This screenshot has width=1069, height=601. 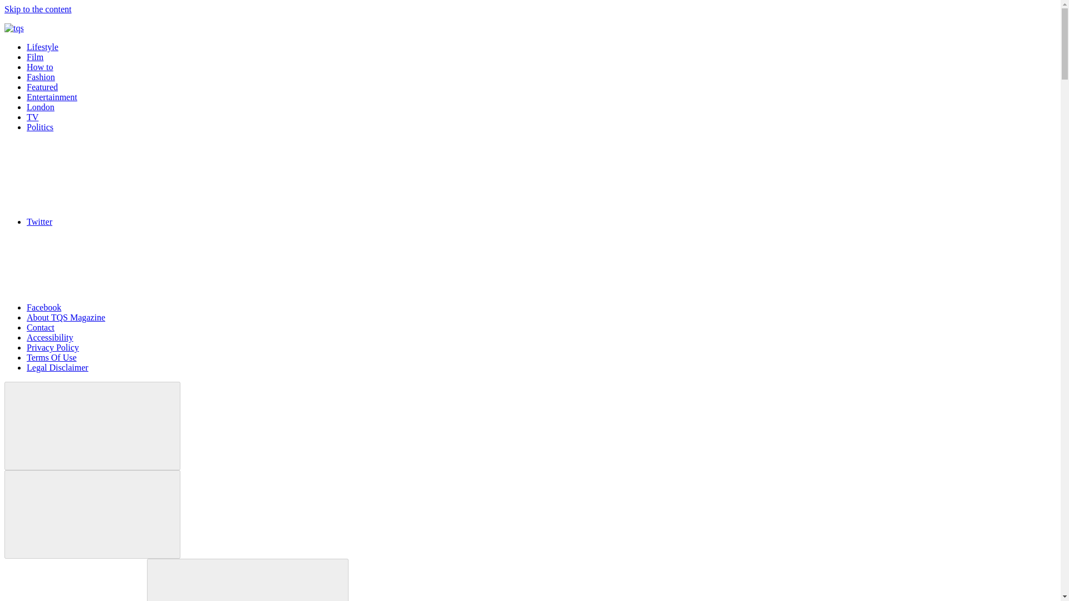 What do you see at coordinates (52, 357) in the screenshot?
I see `Terms Of Use` at bounding box center [52, 357].